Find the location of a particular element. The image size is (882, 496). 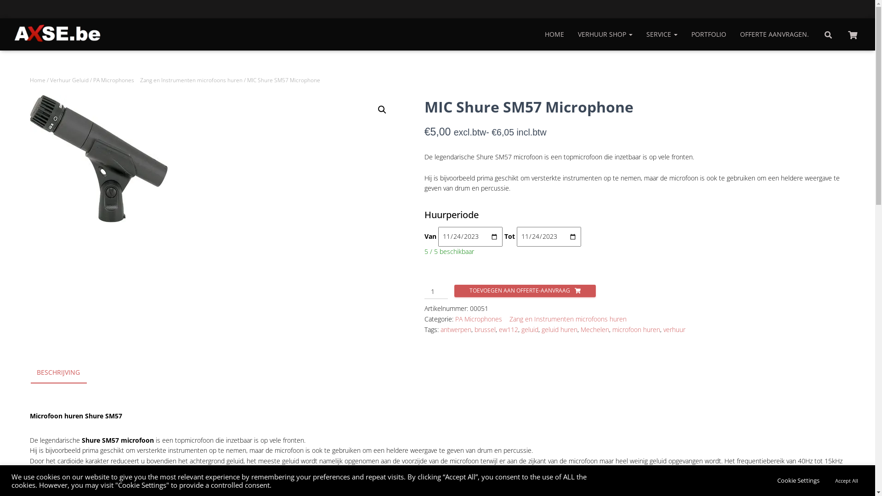

Accept All is located at coordinates (847, 480).